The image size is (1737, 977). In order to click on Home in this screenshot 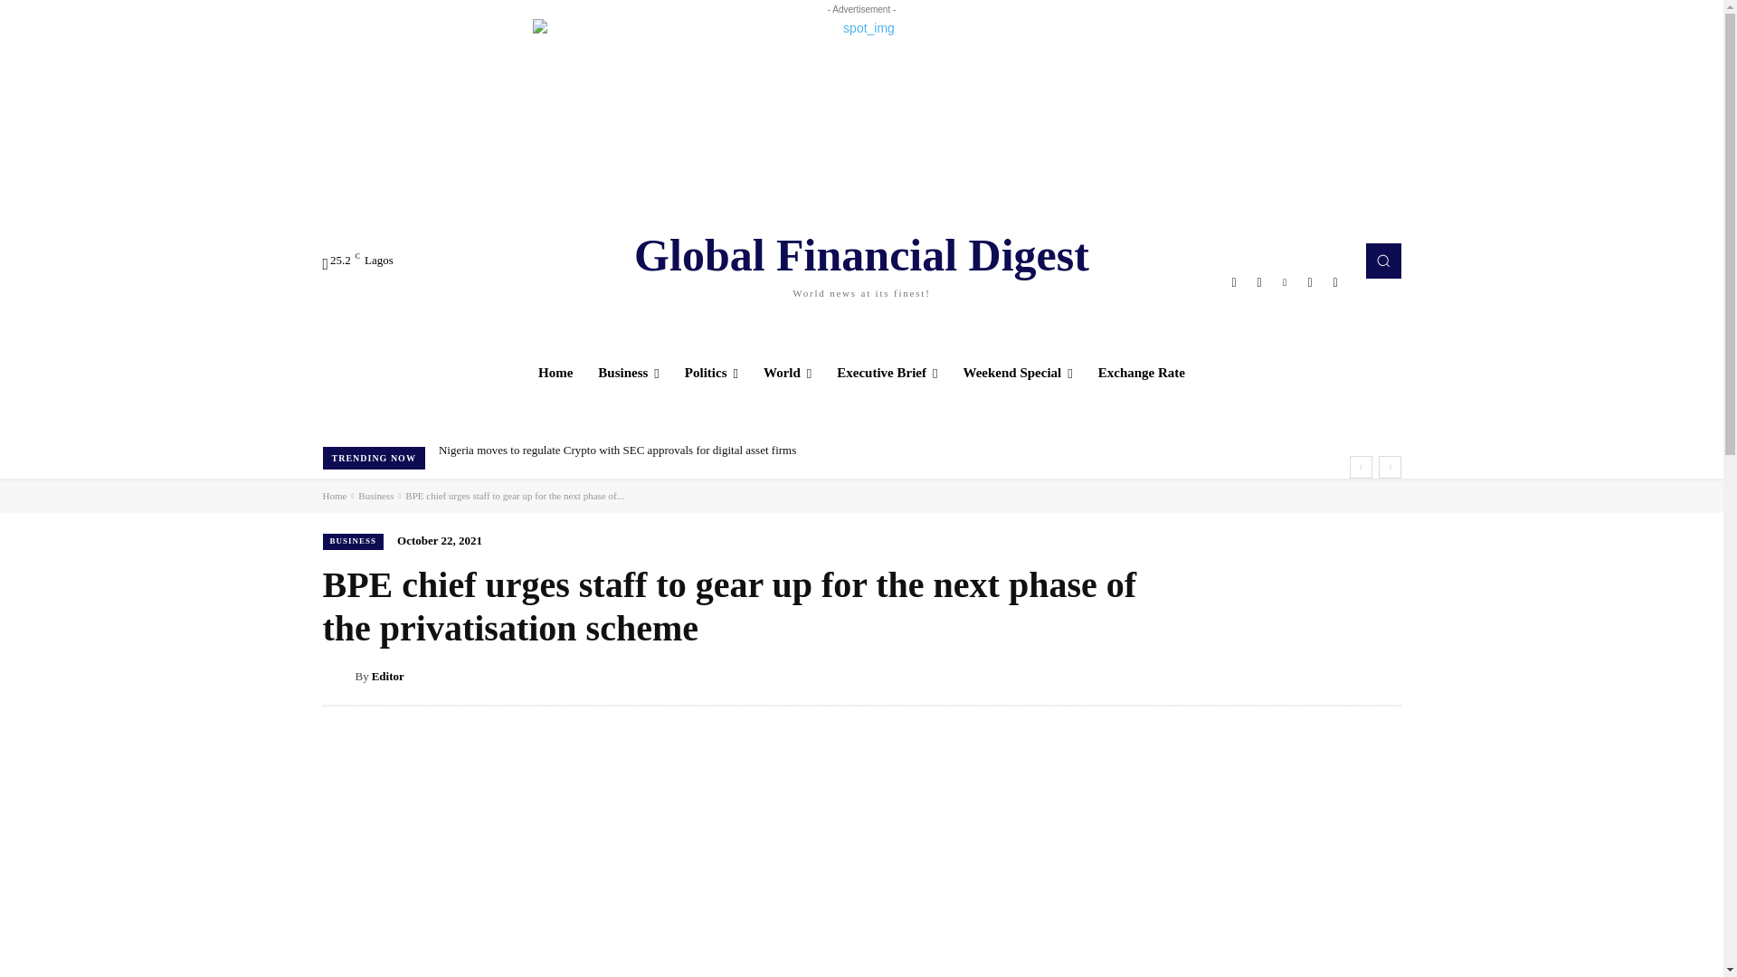, I will do `click(555, 373)`.